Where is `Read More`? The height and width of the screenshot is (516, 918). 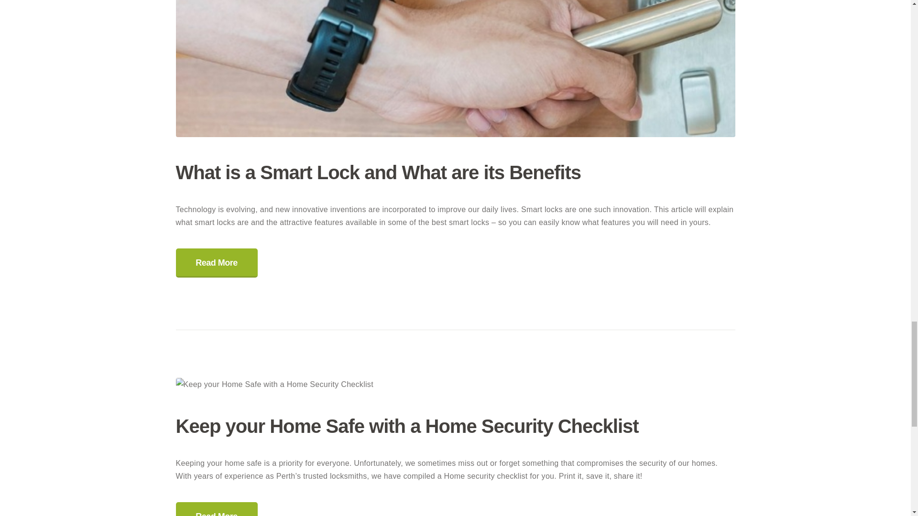 Read More is located at coordinates (217, 509).